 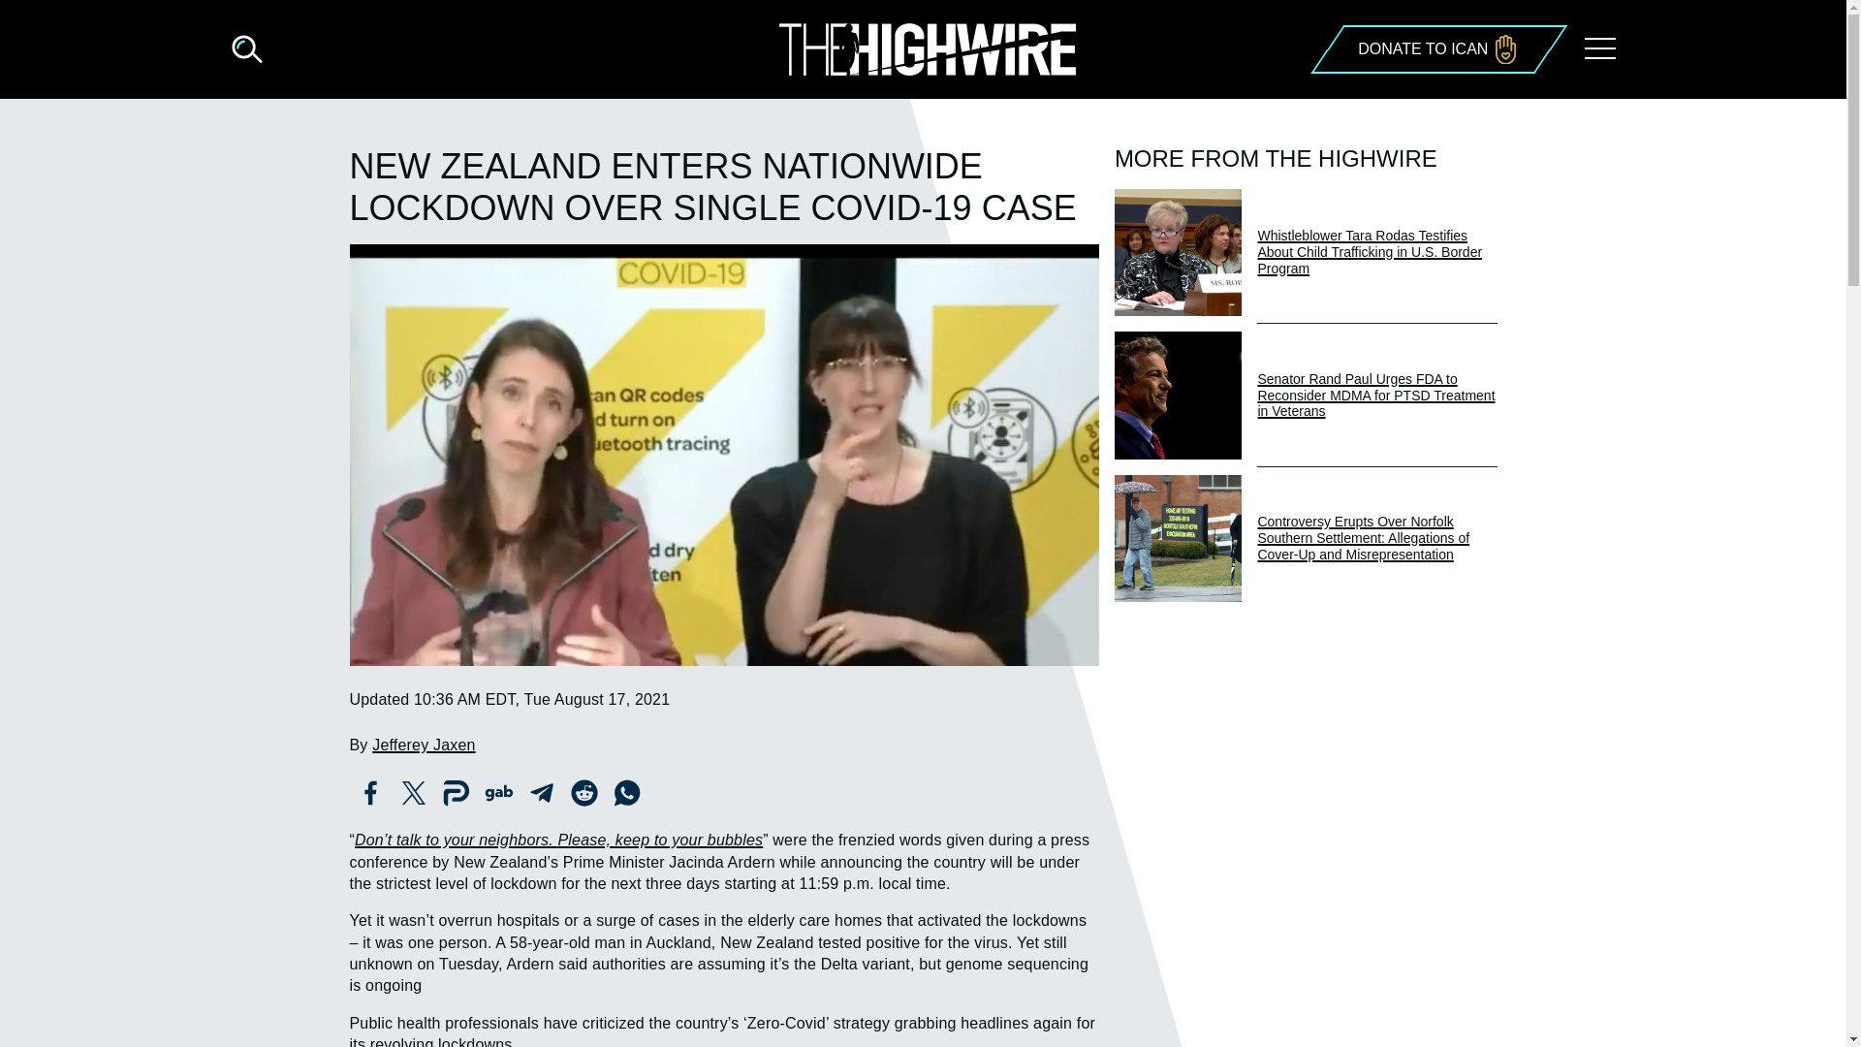 What do you see at coordinates (1436, 48) in the screenshot?
I see `DONATE TO ICAN` at bounding box center [1436, 48].